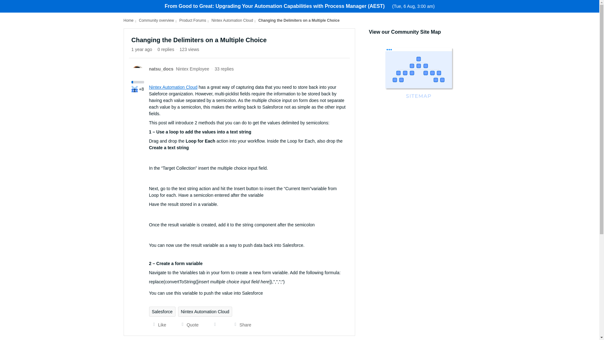 The height and width of the screenshot is (340, 604). Describe the element at coordinates (156, 20) in the screenshot. I see `Community overview` at that location.